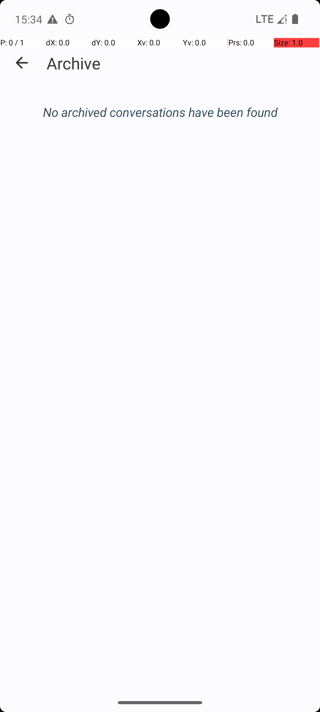 Image resolution: width=320 pixels, height=712 pixels. Describe the element at coordinates (160, 112) in the screenshot. I see `No archived conversations have been found` at that location.